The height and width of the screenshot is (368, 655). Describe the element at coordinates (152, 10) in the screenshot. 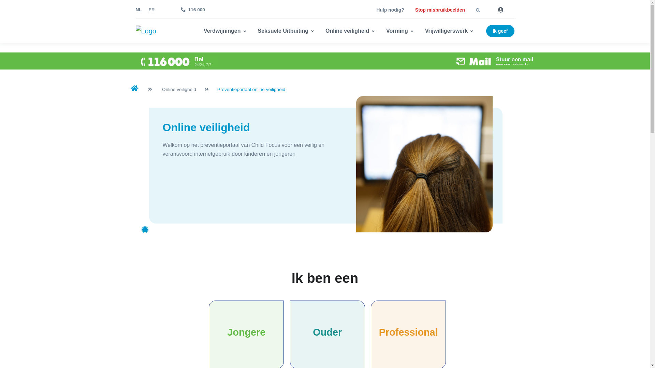

I see `FR` at that location.